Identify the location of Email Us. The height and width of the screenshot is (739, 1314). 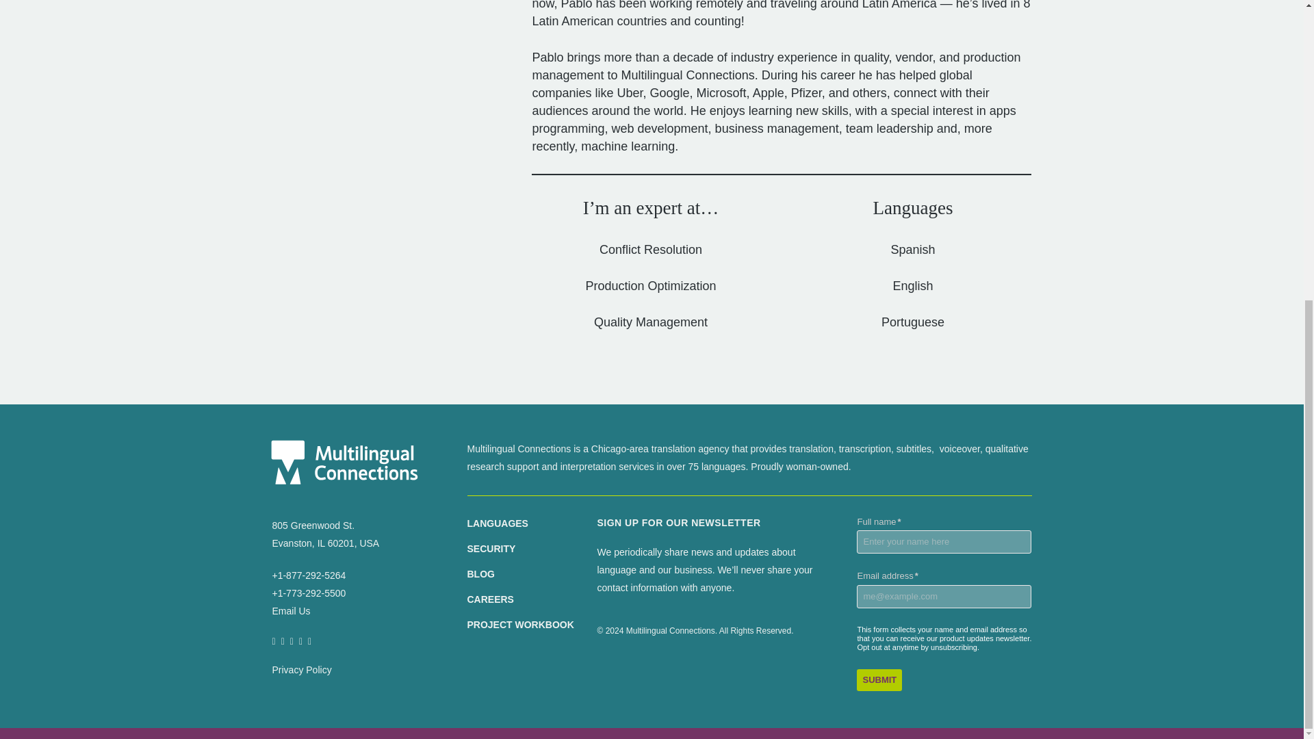
(291, 610).